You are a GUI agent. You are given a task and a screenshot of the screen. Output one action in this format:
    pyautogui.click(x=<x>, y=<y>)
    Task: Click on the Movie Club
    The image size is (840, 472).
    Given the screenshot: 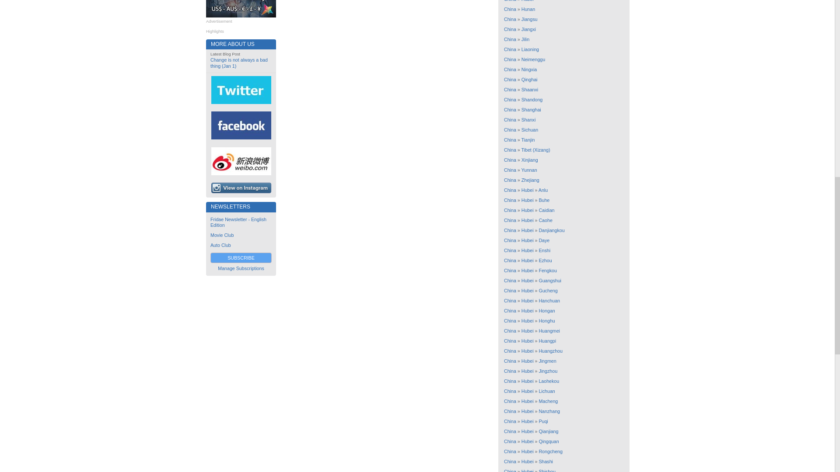 What is the action you would take?
    pyautogui.click(x=222, y=235)
    